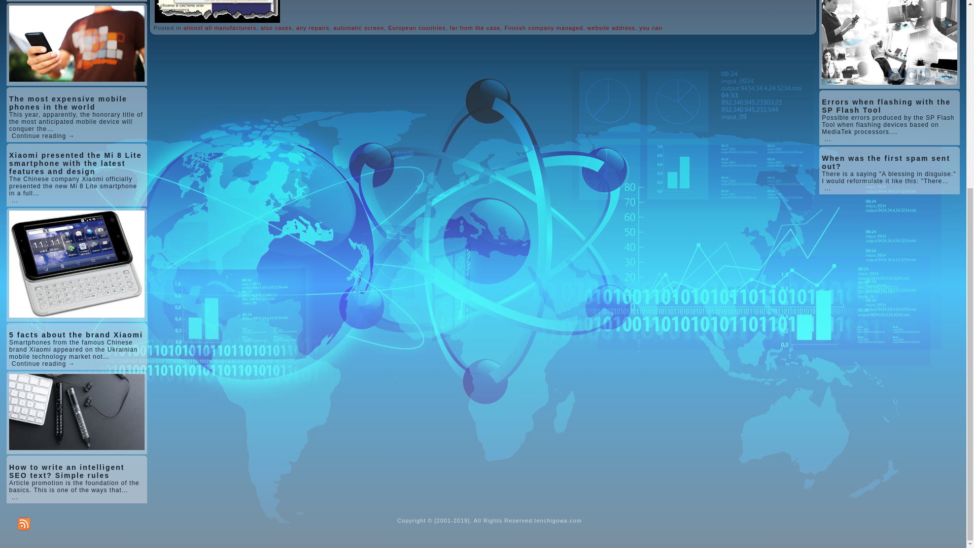  What do you see at coordinates (276, 27) in the screenshot?
I see `also cases` at bounding box center [276, 27].